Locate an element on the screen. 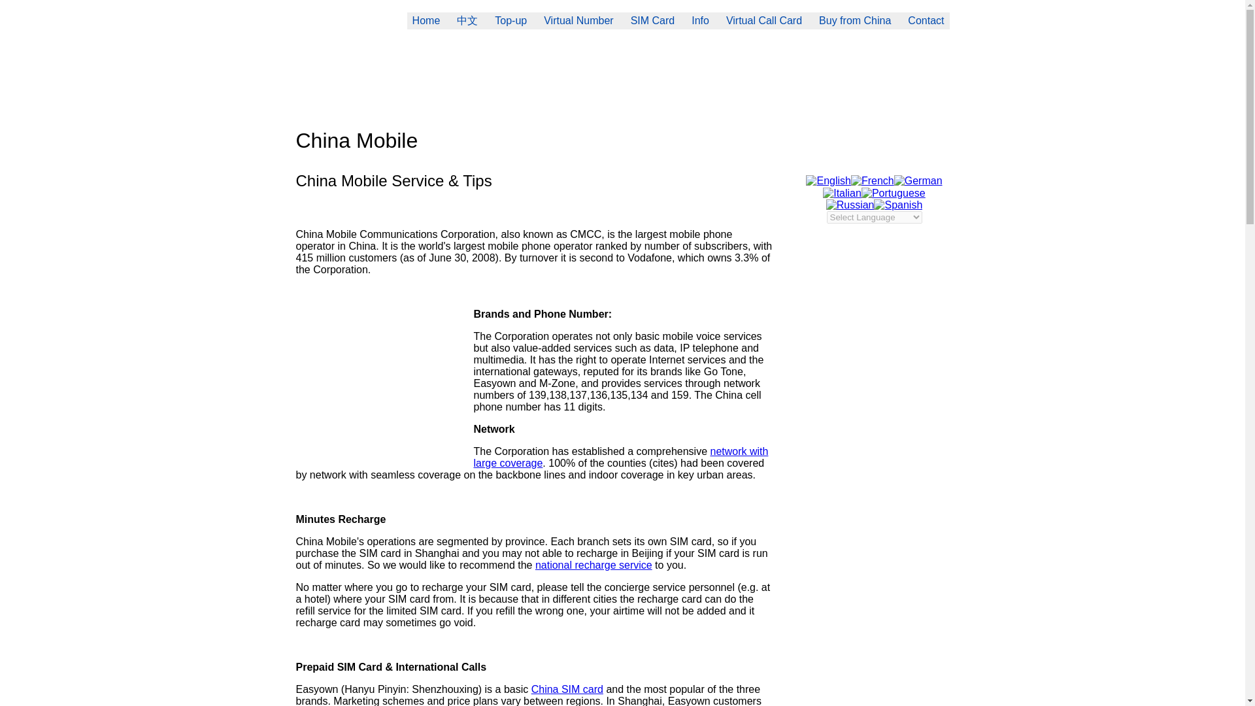 Image resolution: width=1255 pixels, height=706 pixels. English is located at coordinates (828, 180).